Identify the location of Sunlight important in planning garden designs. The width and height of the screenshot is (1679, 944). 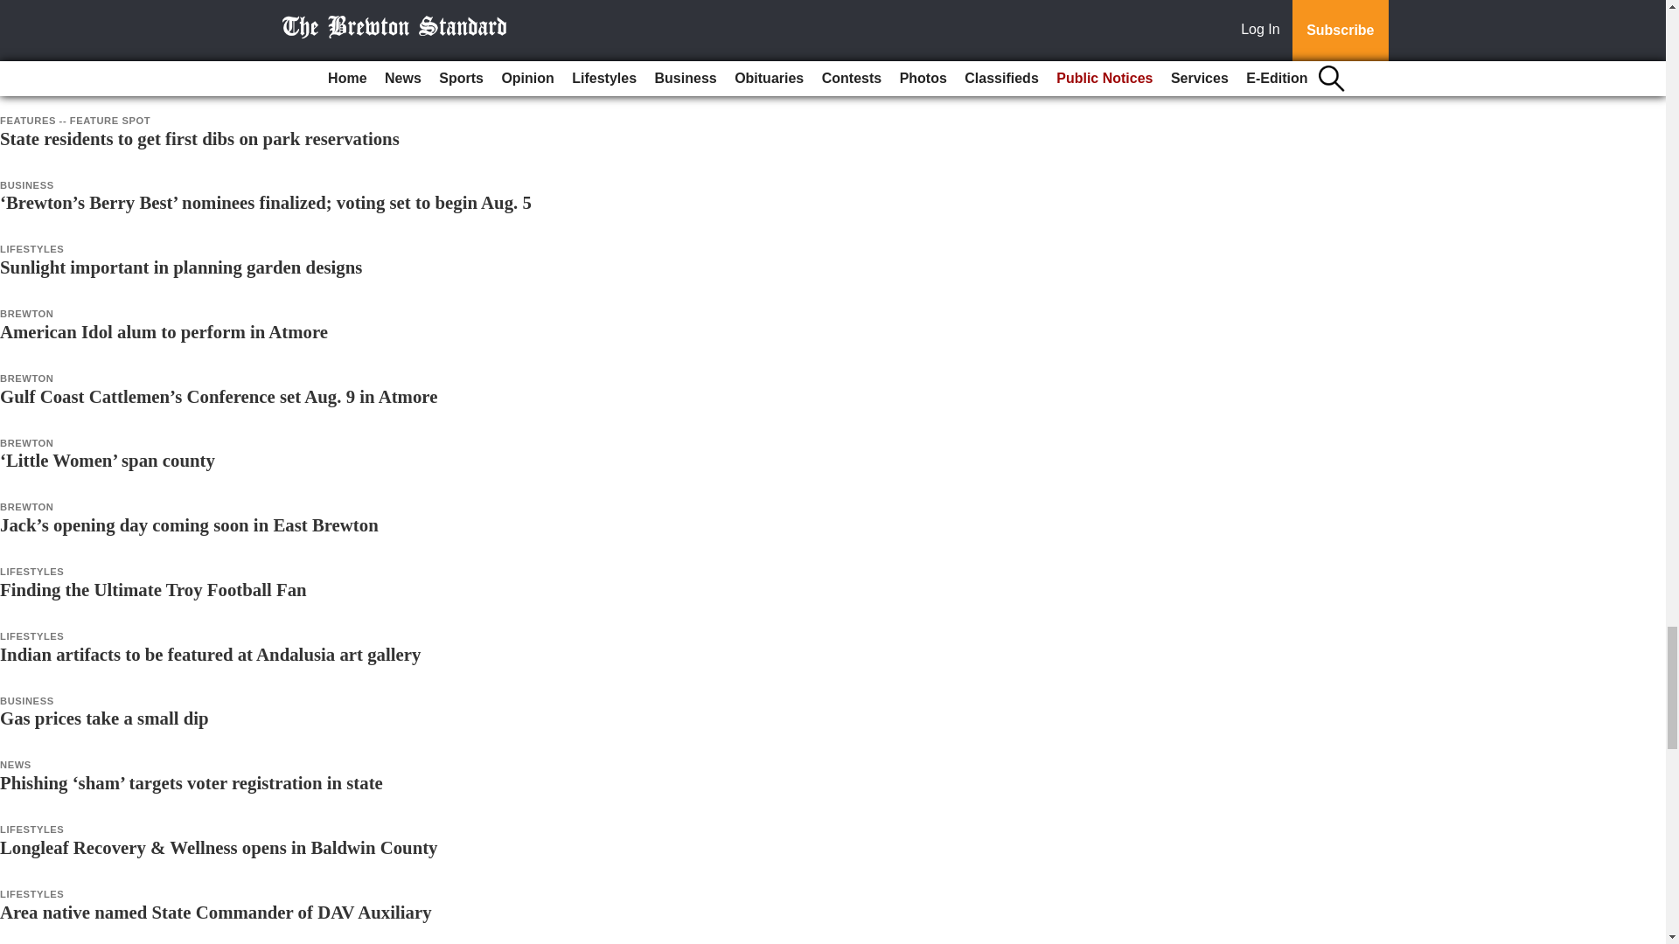
(181, 267).